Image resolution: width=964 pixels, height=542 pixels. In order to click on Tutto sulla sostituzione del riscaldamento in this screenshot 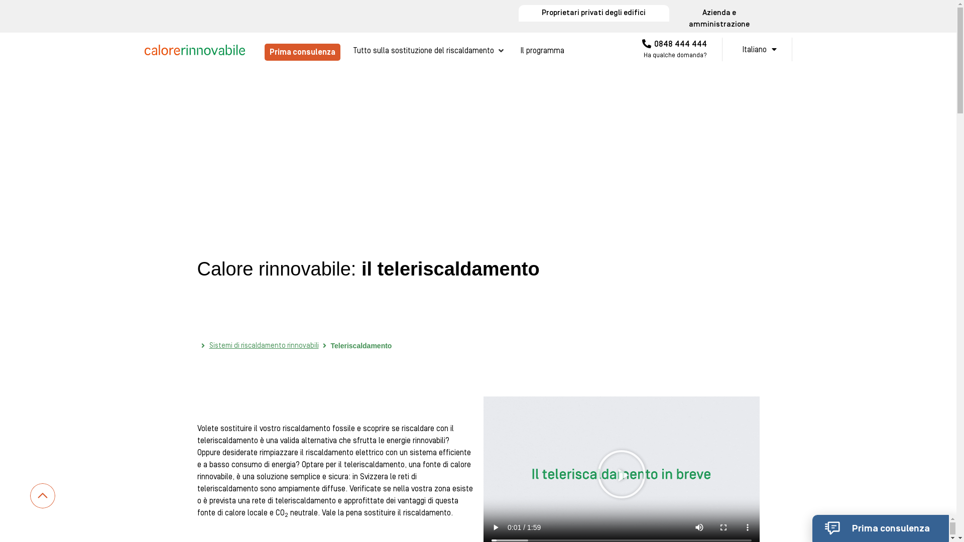, I will do `click(423, 51)`.